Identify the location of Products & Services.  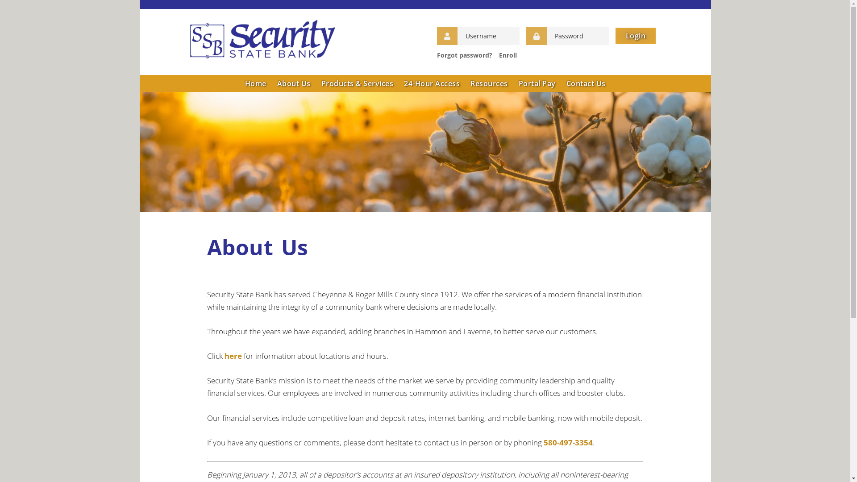
(358, 83).